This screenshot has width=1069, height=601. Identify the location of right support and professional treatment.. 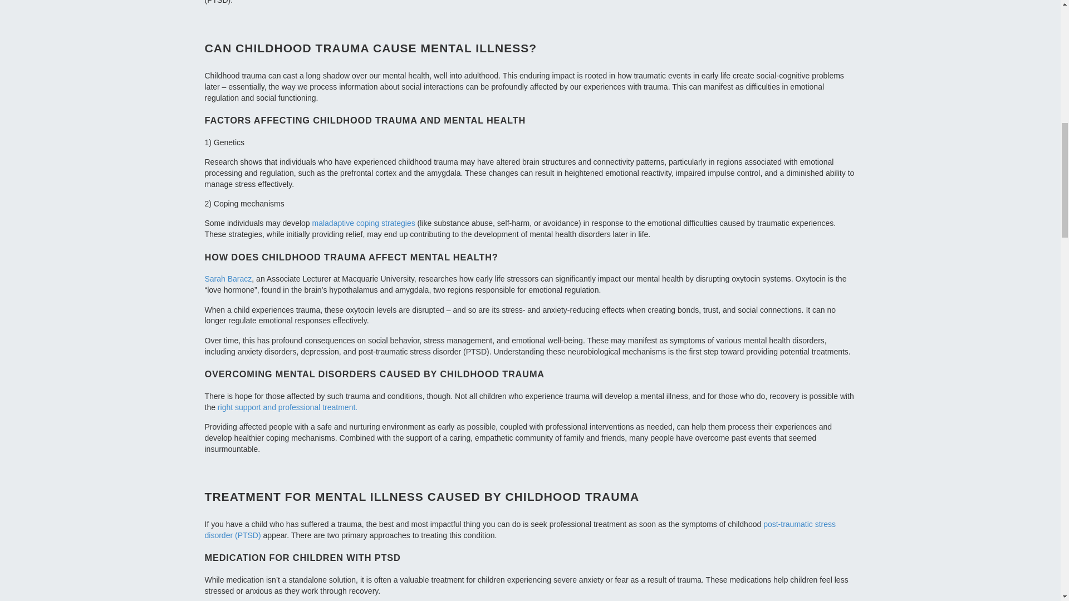
(287, 407).